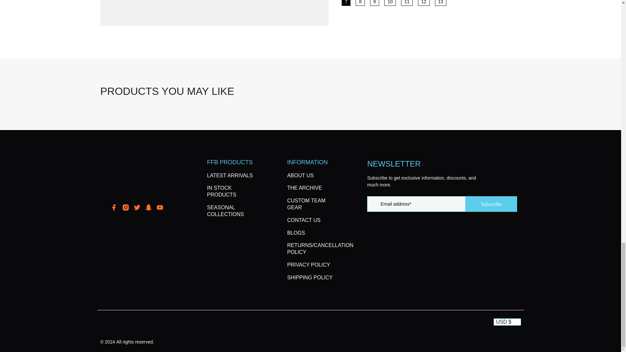 Image resolution: width=626 pixels, height=352 pixels. I want to click on Funky Flickr Boyz Gear, so click(137, 178).